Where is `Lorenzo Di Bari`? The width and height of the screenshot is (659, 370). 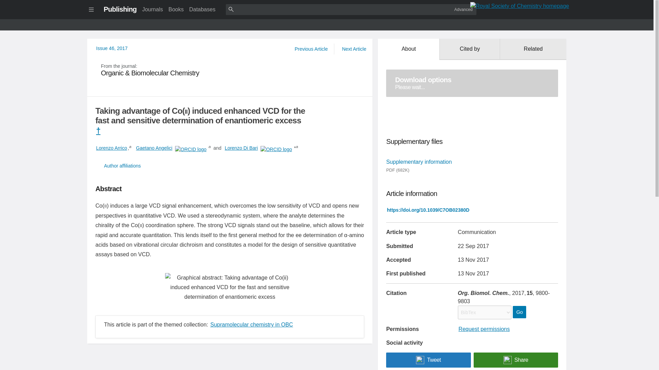 Lorenzo Di Bari is located at coordinates (241, 148).